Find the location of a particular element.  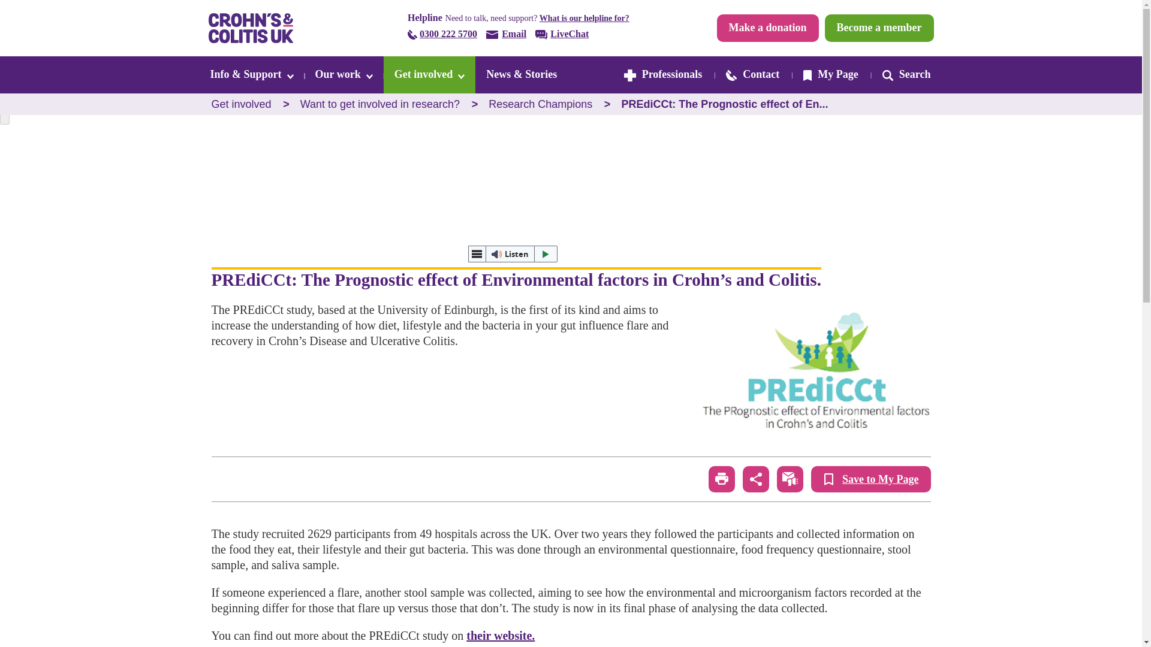

LiveChat is located at coordinates (561, 35).